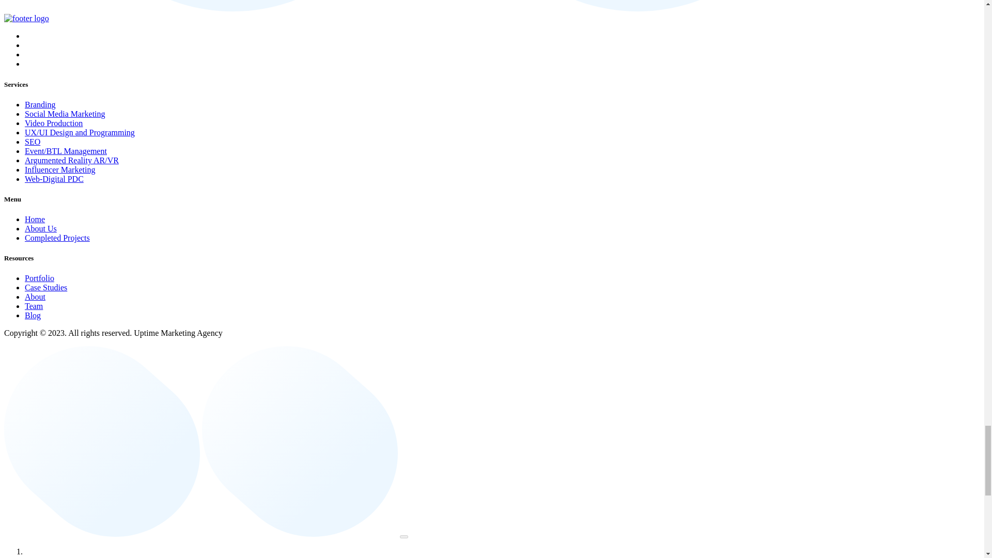  I want to click on Web-Digital PDC, so click(54, 179).